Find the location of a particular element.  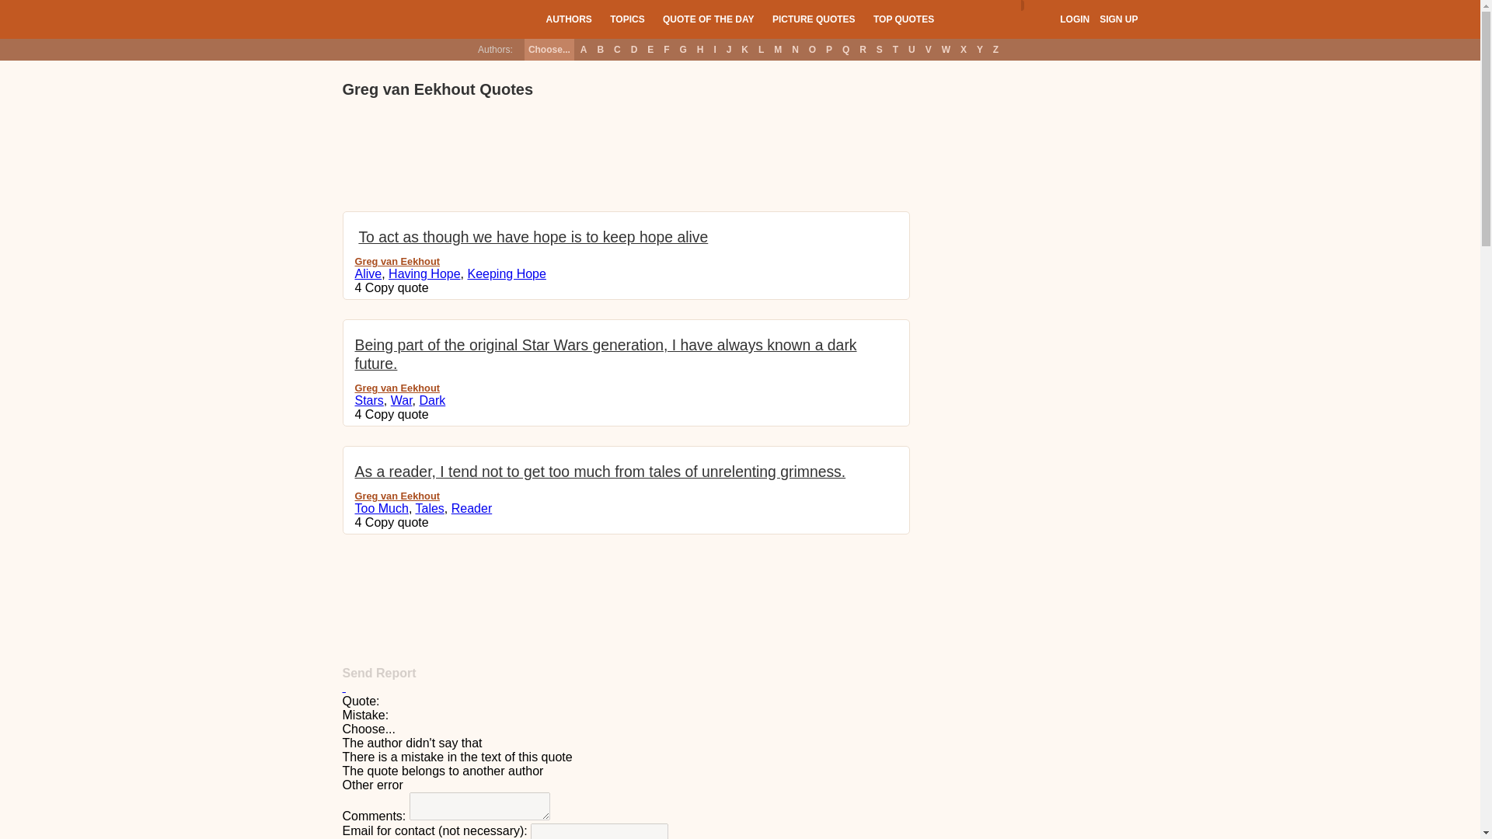

D is located at coordinates (634, 49).